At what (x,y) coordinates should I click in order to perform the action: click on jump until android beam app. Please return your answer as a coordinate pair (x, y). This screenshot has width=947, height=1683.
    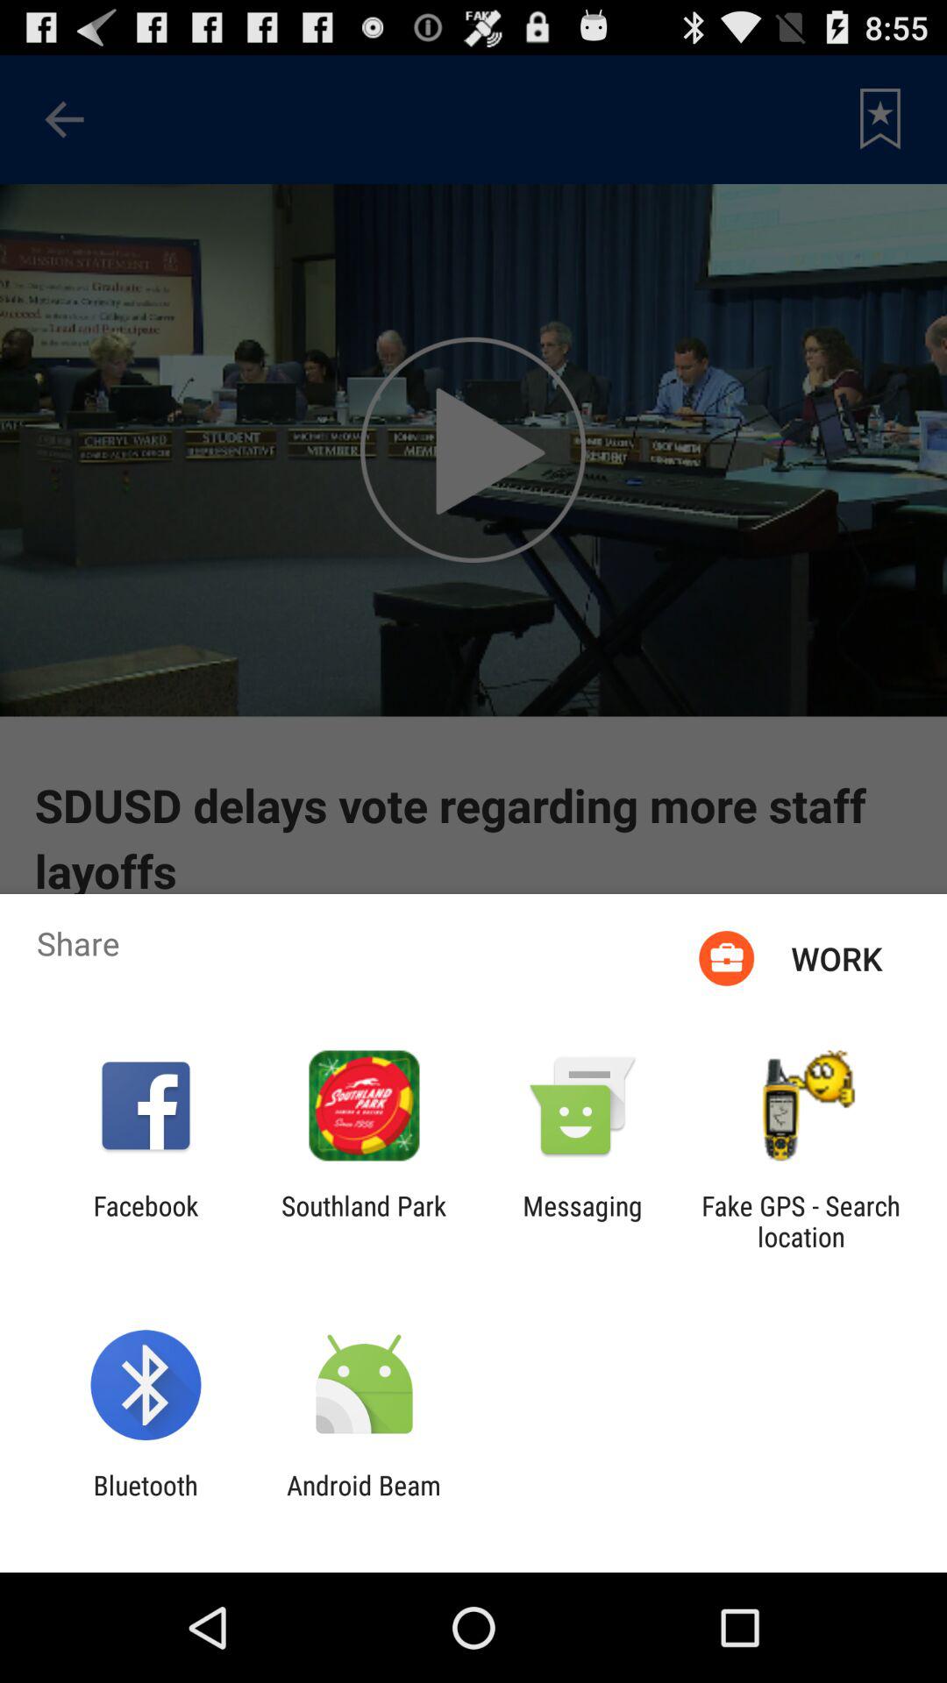
    Looking at the image, I should click on (363, 1501).